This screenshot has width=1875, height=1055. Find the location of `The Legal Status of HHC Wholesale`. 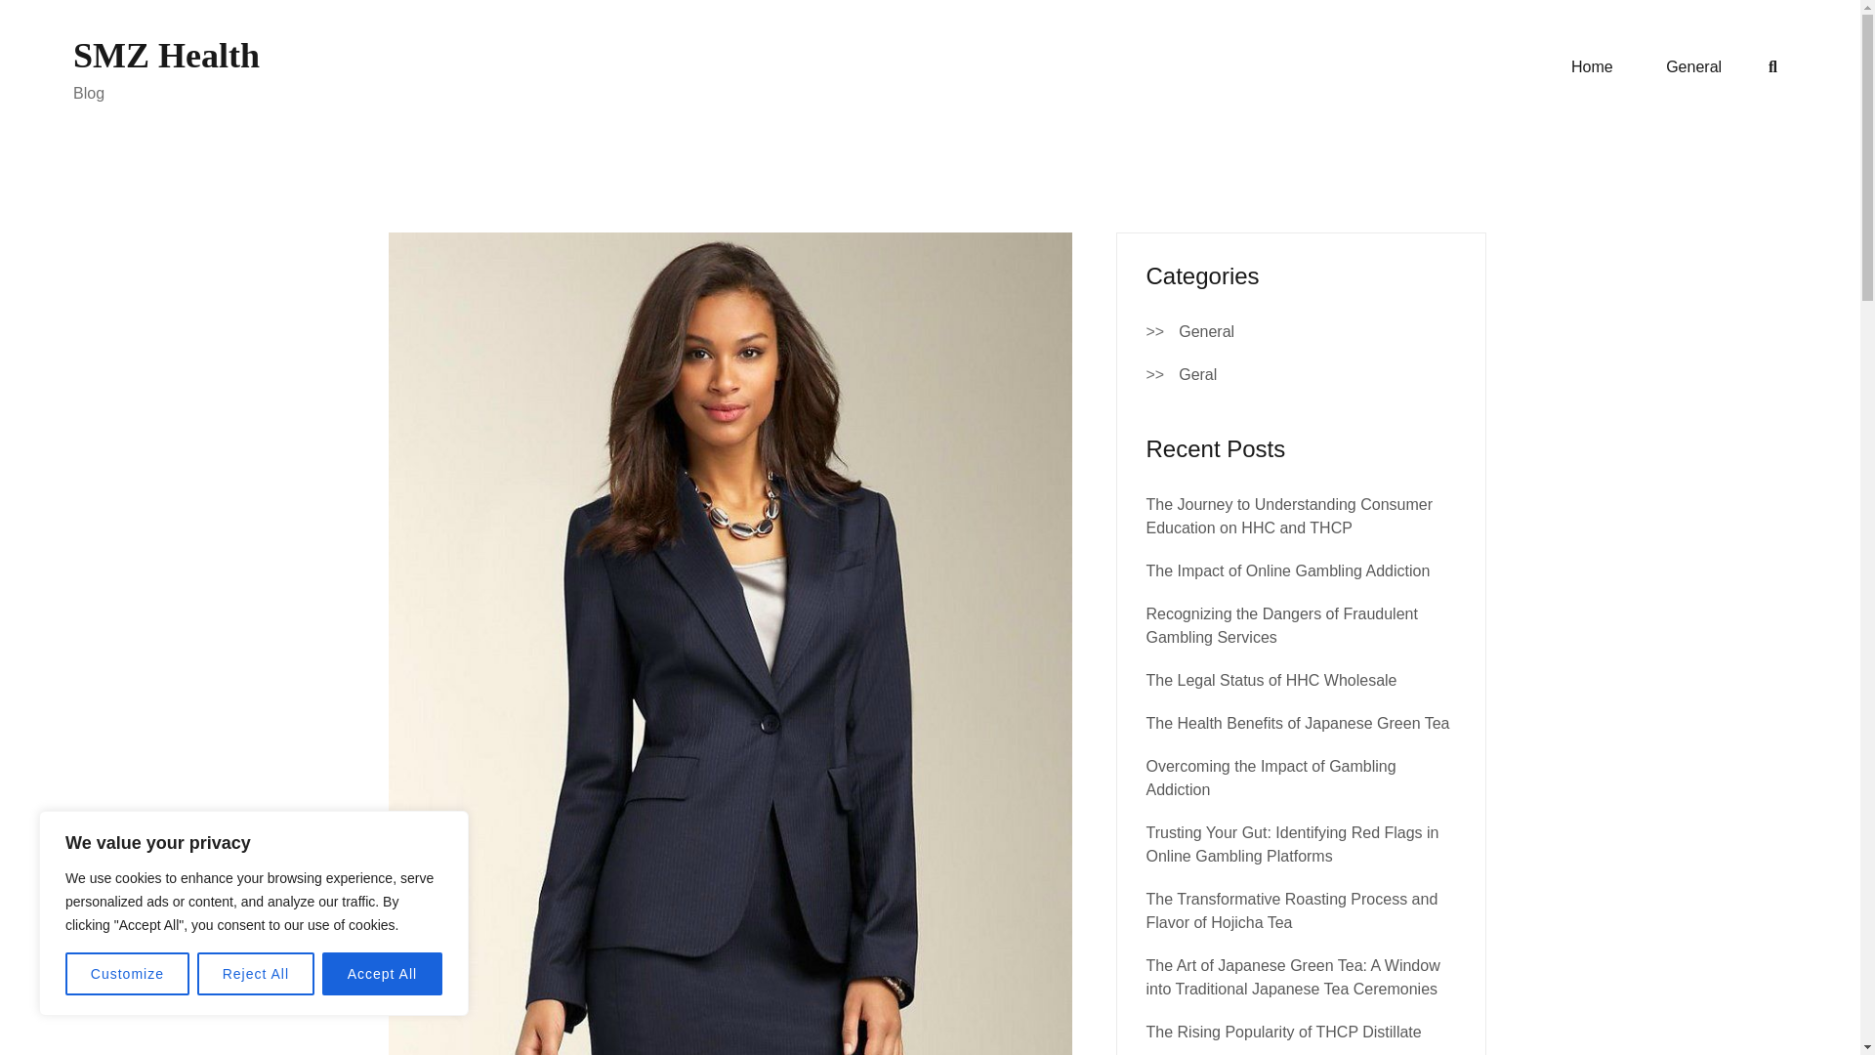

The Legal Status of HHC Wholesale is located at coordinates (1271, 680).